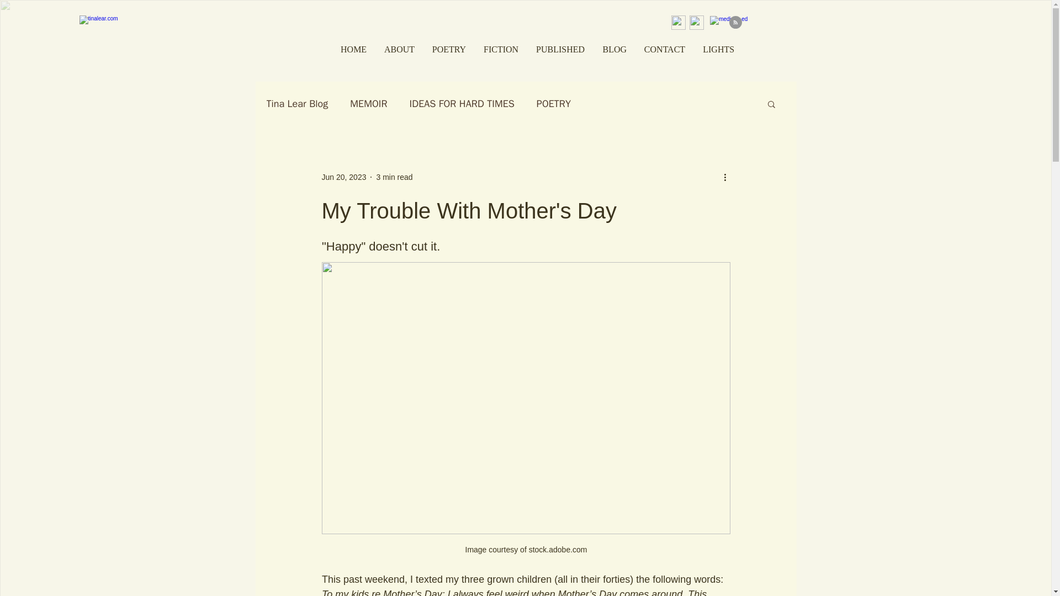 The height and width of the screenshot is (596, 1060). What do you see at coordinates (399, 49) in the screenshot?
I see `ABOUT` at bounding box center [399, 49].